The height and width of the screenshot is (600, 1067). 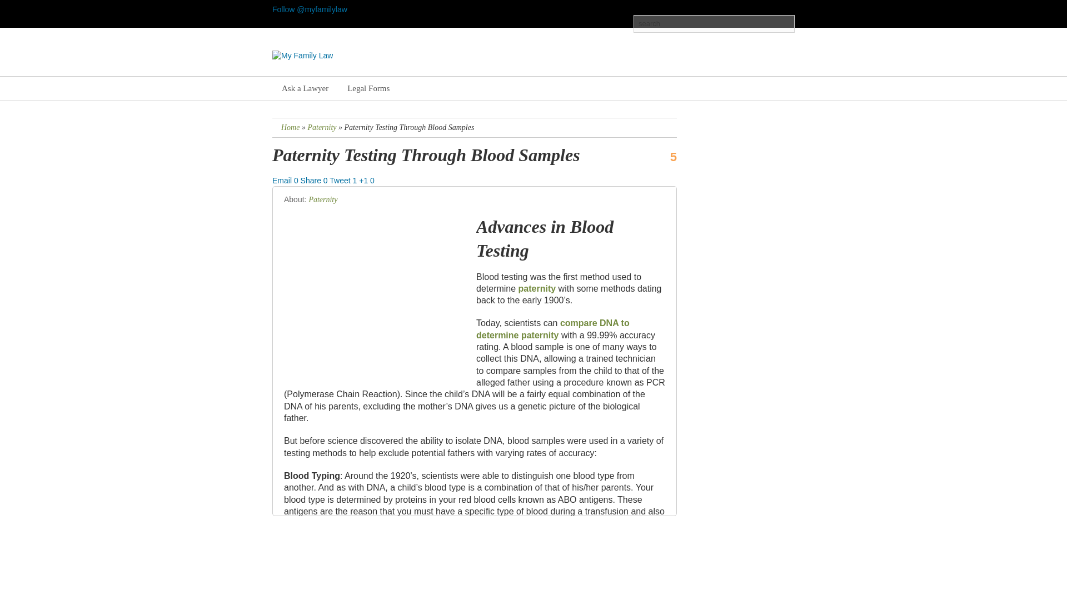 I want to click on Home, so click(x=290, y=127).